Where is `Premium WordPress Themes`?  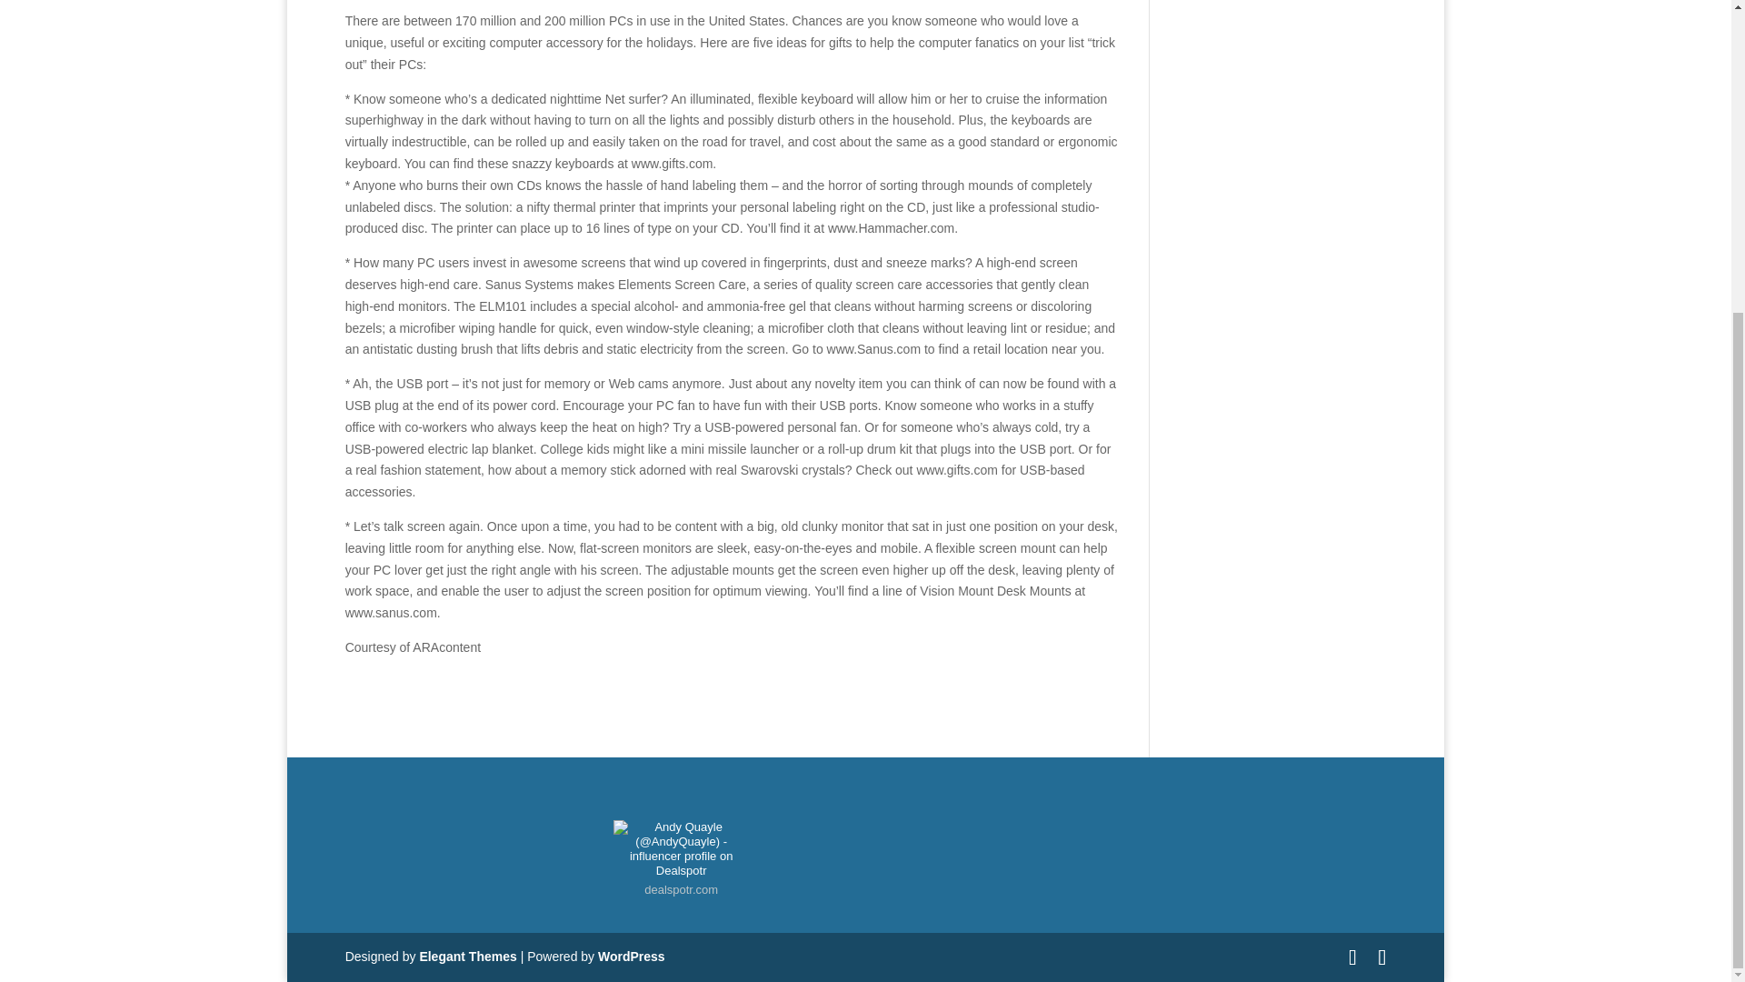 Premium WordPress Themes is located at coordinates (467, 957).